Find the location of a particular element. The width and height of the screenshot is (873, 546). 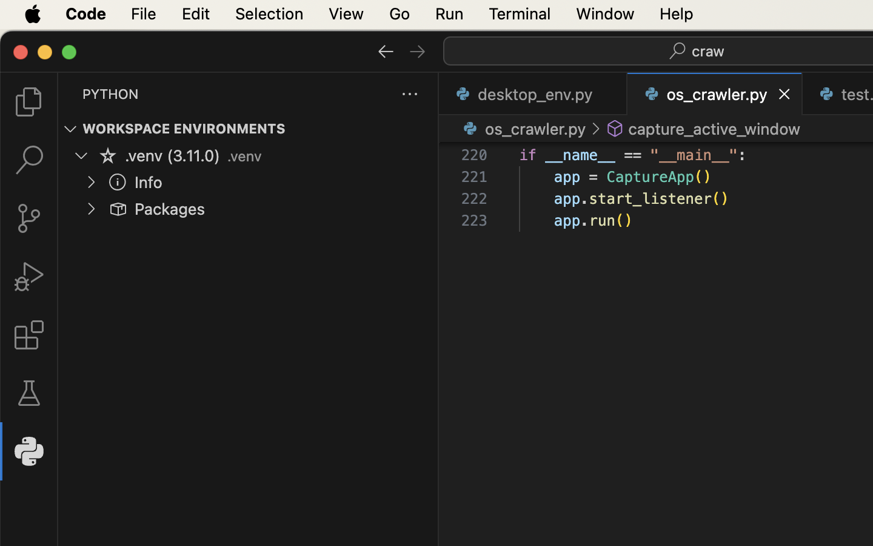

0 desktop_env.py   is located at coordinates (533, 94).